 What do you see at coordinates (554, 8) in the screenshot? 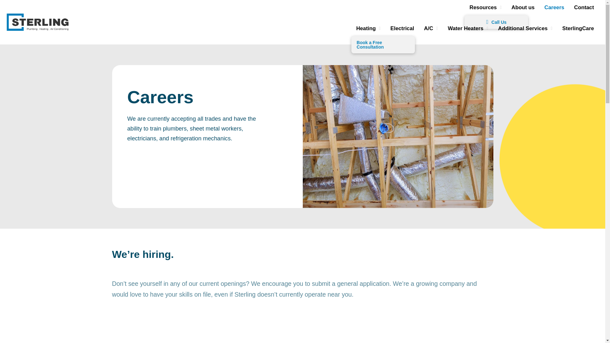
I see `Careers` at bounding box center [554, 8].